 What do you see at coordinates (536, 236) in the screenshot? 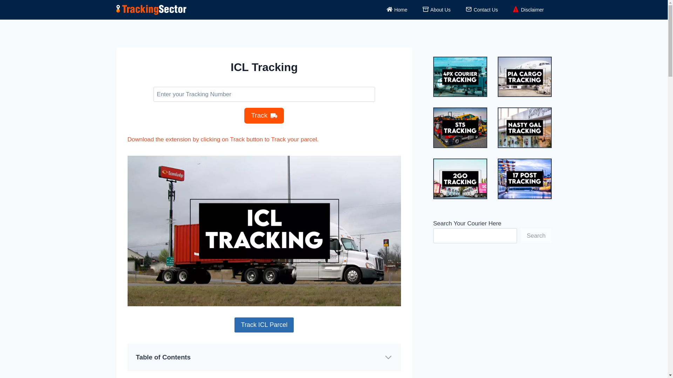
I see `Search` at bounding box center [536, 236].